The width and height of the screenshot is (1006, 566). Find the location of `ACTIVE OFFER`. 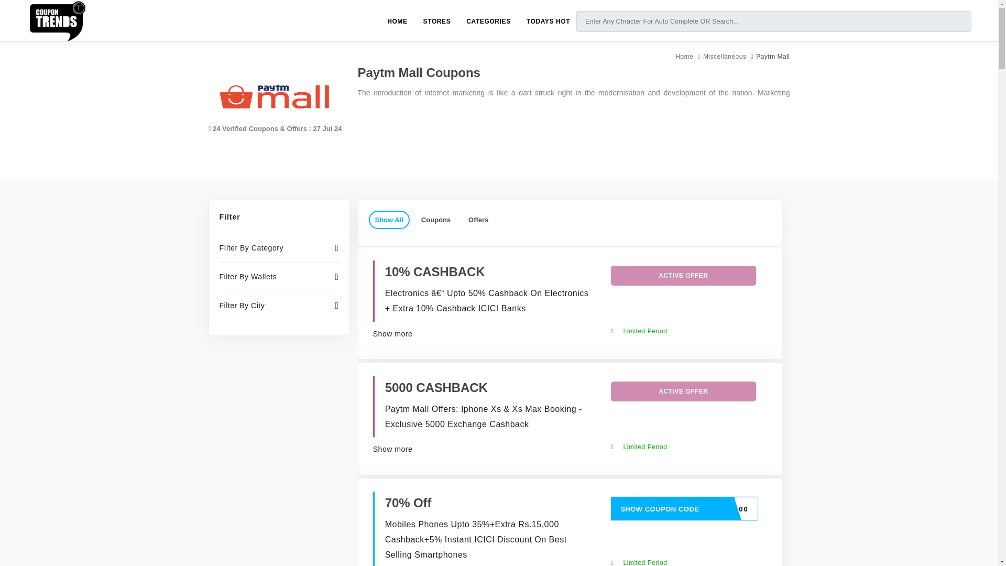

ACTIVE OFFER is located at coordinates (683, 391).